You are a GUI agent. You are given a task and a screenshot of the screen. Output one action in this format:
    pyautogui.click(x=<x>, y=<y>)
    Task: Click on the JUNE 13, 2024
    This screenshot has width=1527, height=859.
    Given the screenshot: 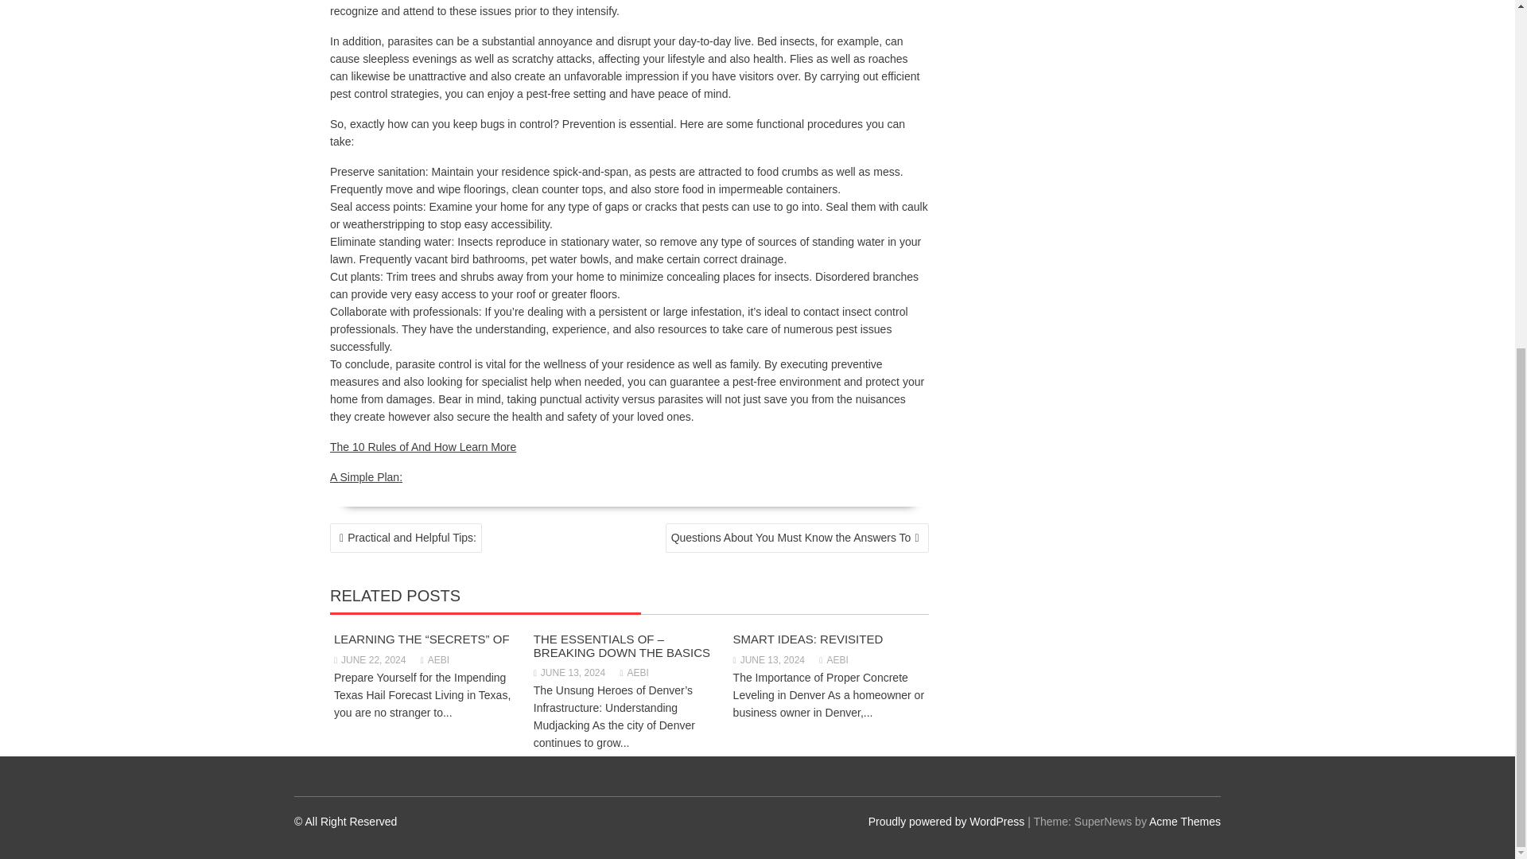 What is the action you would take?
    pyautogui.click(x=768, y=660)
    